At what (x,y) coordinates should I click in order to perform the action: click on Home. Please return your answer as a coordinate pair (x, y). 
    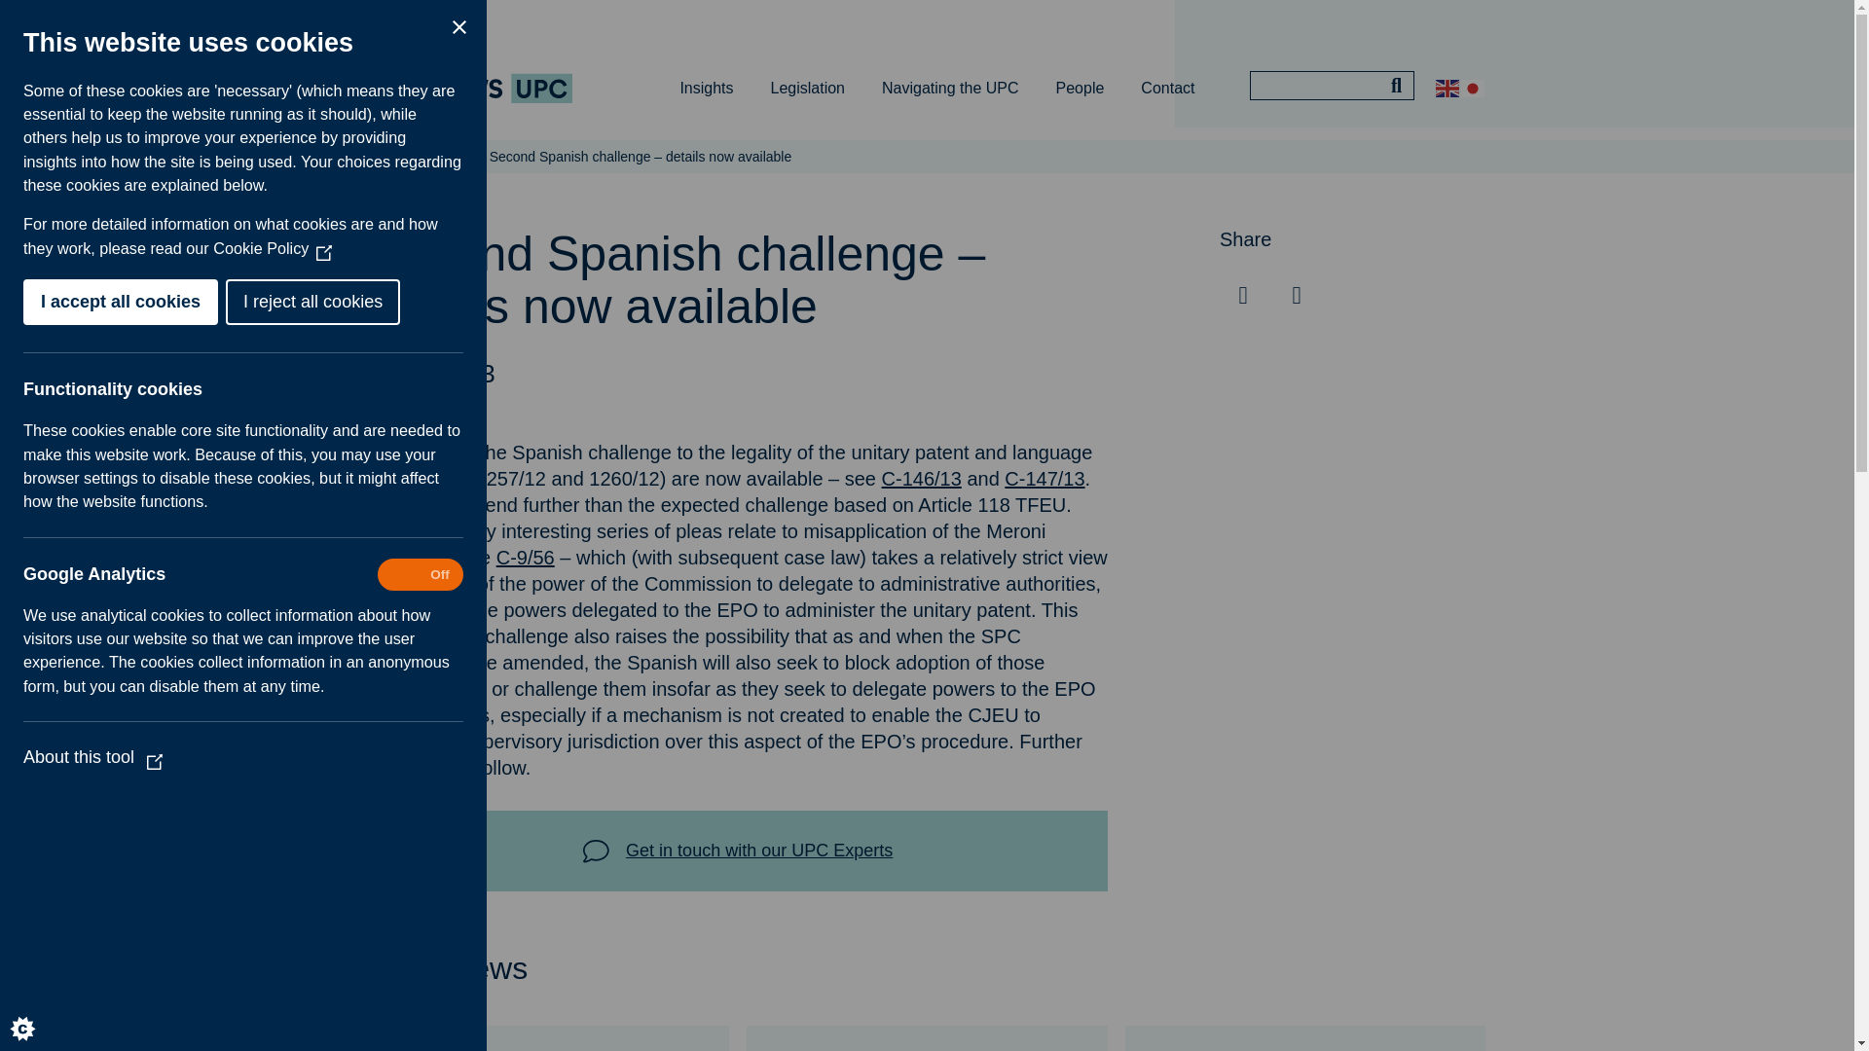
    Looking at the image, I should click on (385, 156).